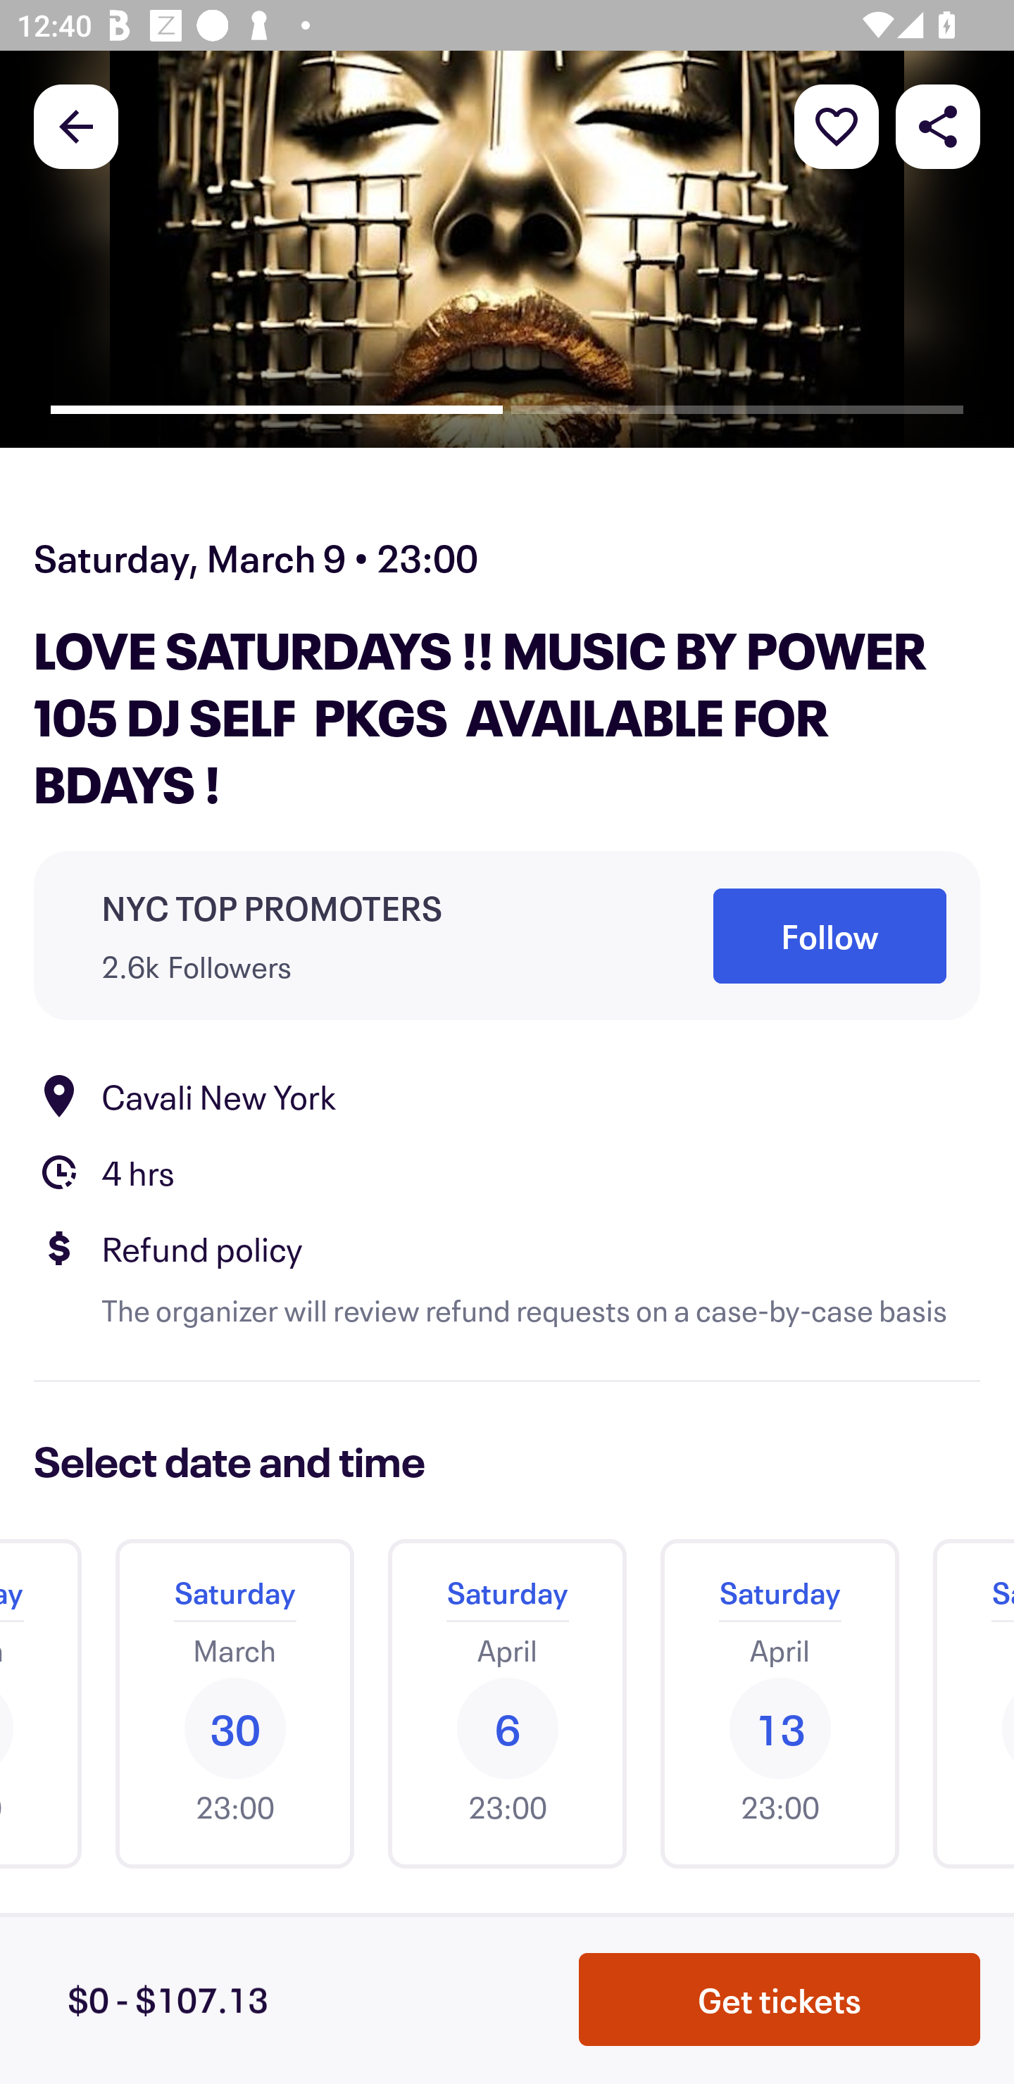 Image resolution: width=1014 pixels, height=2084 pixels. What do you see at coordinates (272, 907) in the screenshot?
I see `NYC TOP PROMOTERS` at bounding box center [272, 907].